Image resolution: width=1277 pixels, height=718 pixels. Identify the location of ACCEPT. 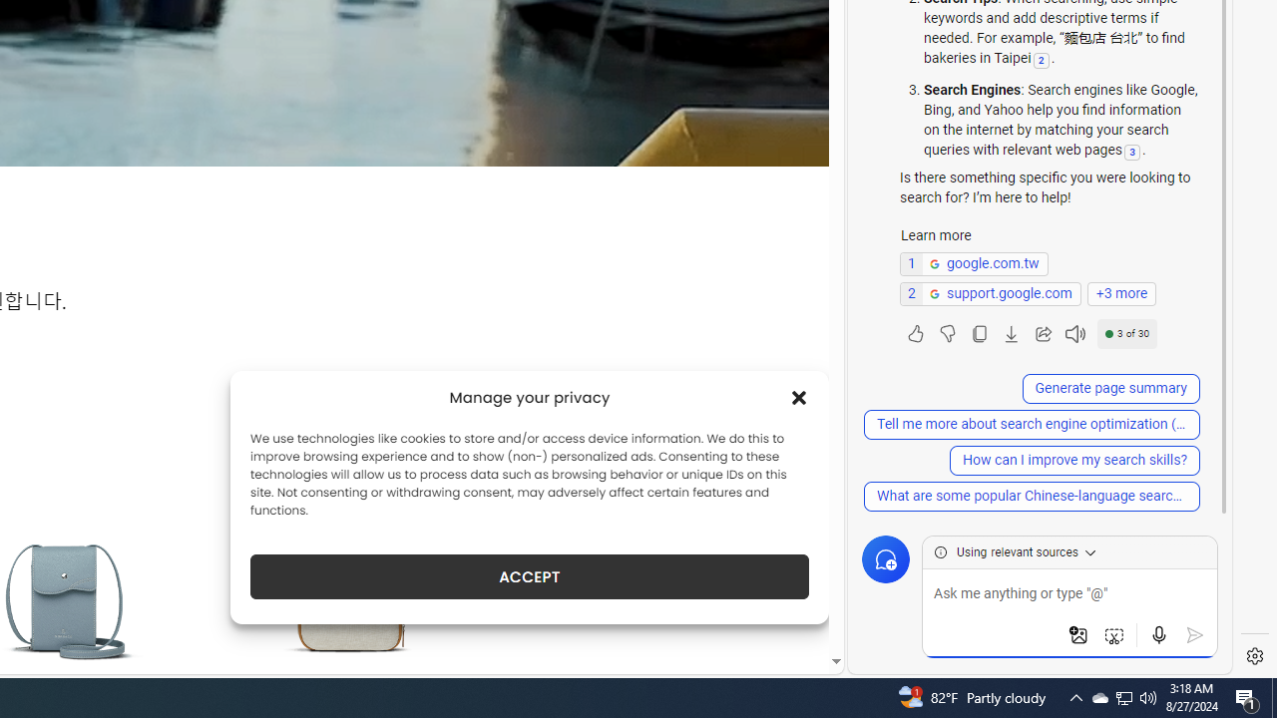
(529, 576).